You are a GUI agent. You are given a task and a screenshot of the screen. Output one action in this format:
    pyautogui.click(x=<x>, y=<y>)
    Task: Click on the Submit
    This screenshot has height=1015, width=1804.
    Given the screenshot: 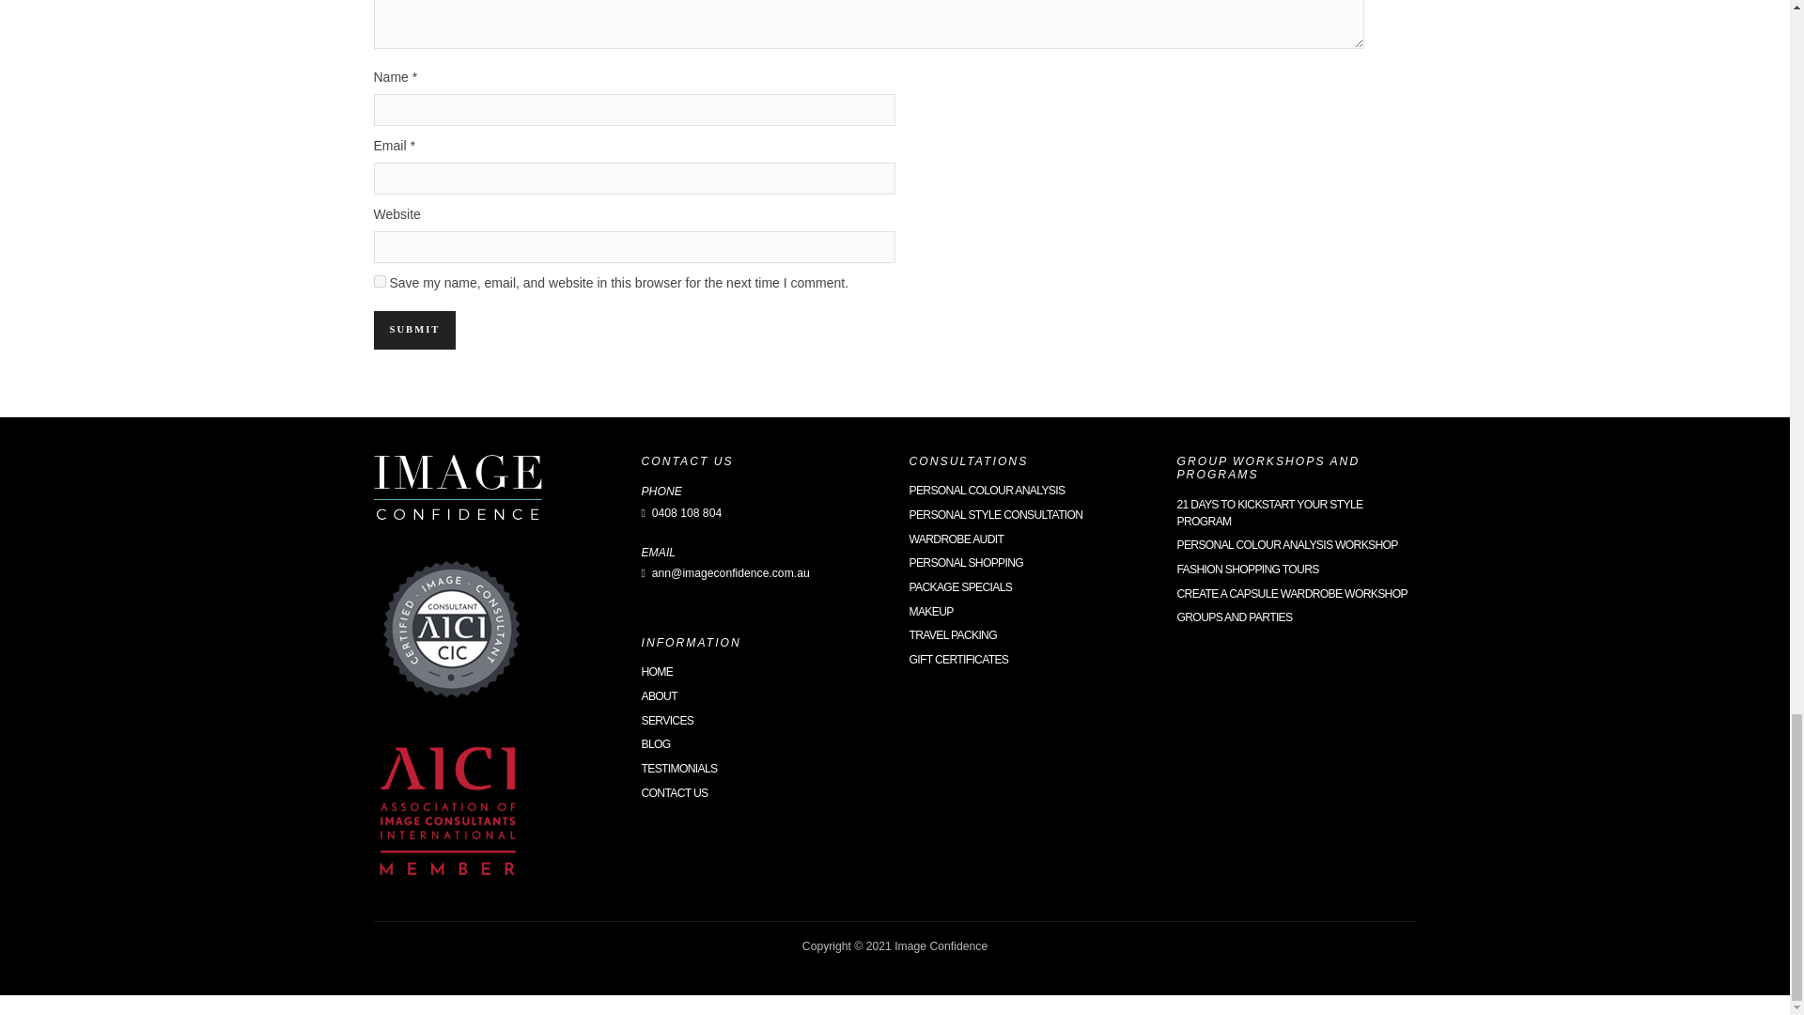 What is the action you would take?
    pyautogui.click(x=414, y=329)
    